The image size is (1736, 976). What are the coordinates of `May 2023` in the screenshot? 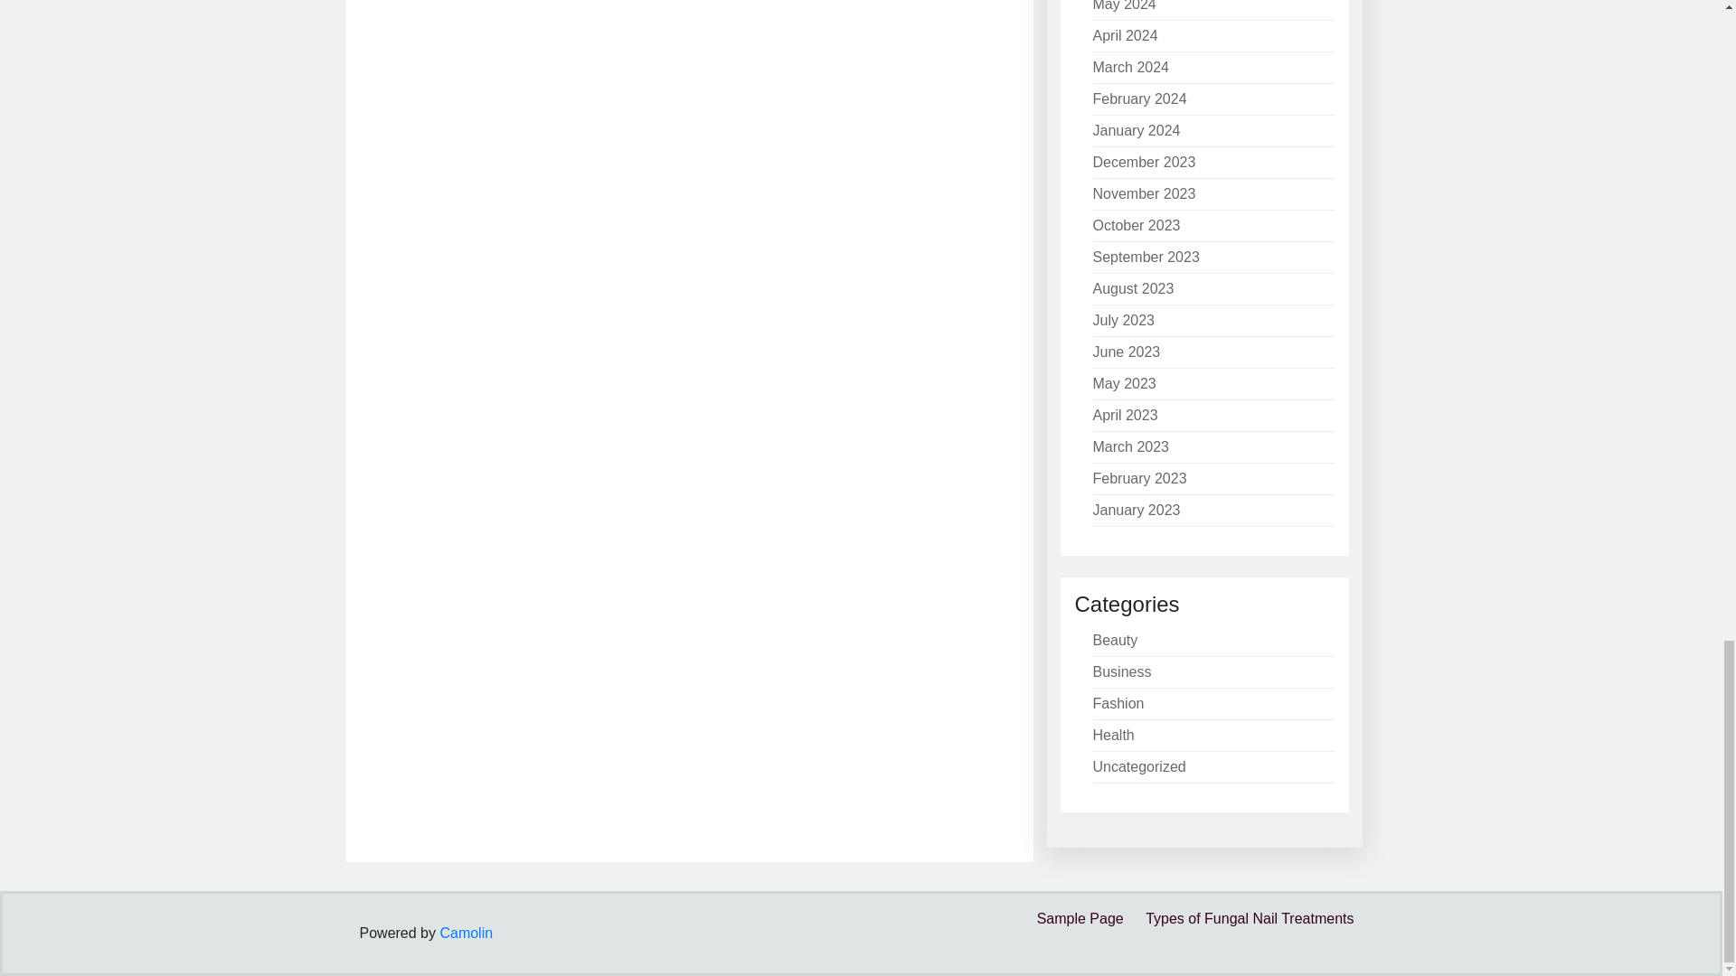 It's located at (1123, 383).